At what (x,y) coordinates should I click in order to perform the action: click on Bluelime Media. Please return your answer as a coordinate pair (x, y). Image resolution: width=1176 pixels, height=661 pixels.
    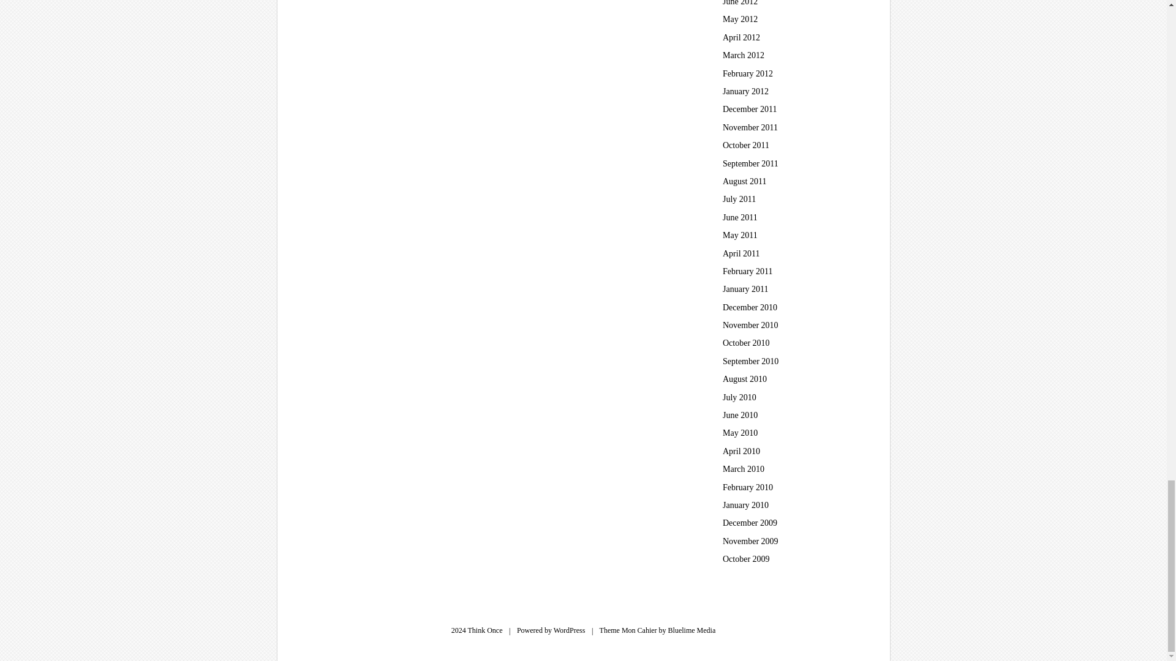
    Looking at the image, I should click on (692, 630).